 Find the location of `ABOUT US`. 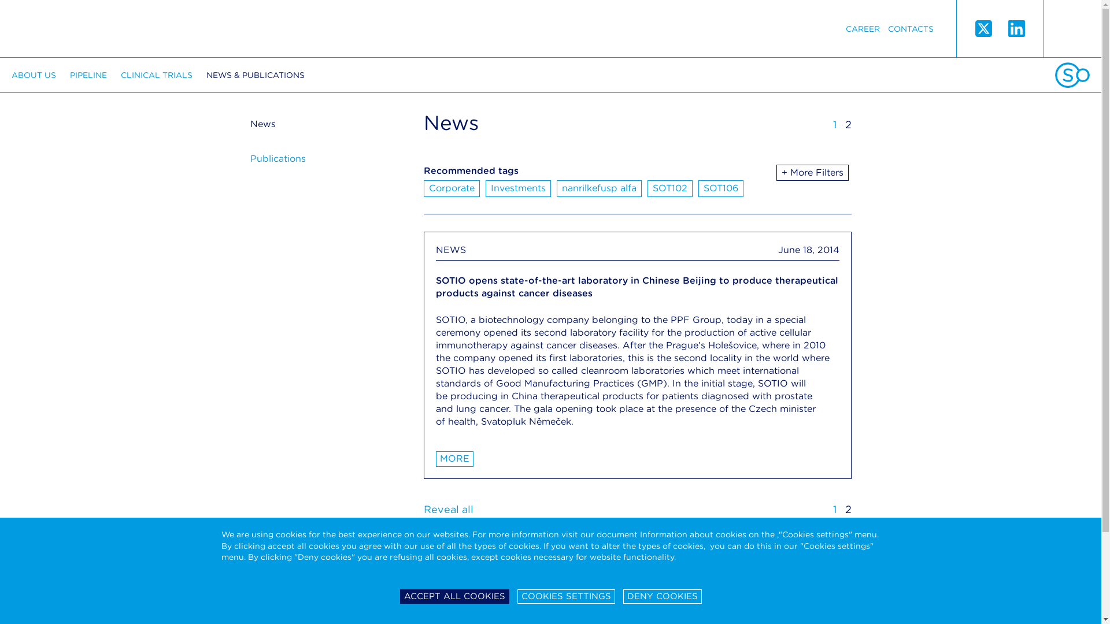

ABOUT US is located at coordinates (34, 75).